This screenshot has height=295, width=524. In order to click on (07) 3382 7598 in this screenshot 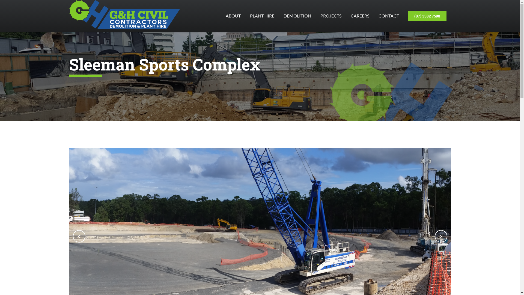, I will do `click(427, 16)`.